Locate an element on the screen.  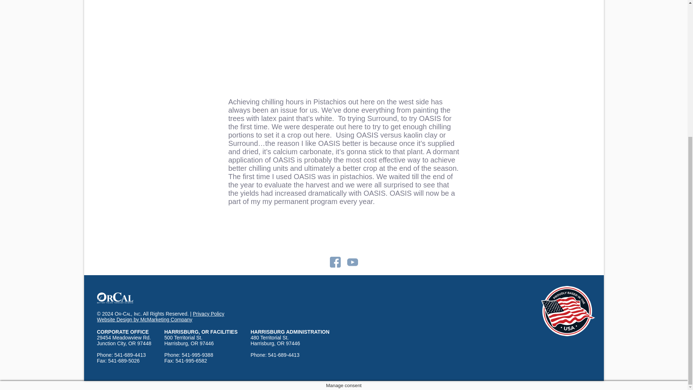
OASIS for Chilling Pistachios is located at coordinates (343, 49).